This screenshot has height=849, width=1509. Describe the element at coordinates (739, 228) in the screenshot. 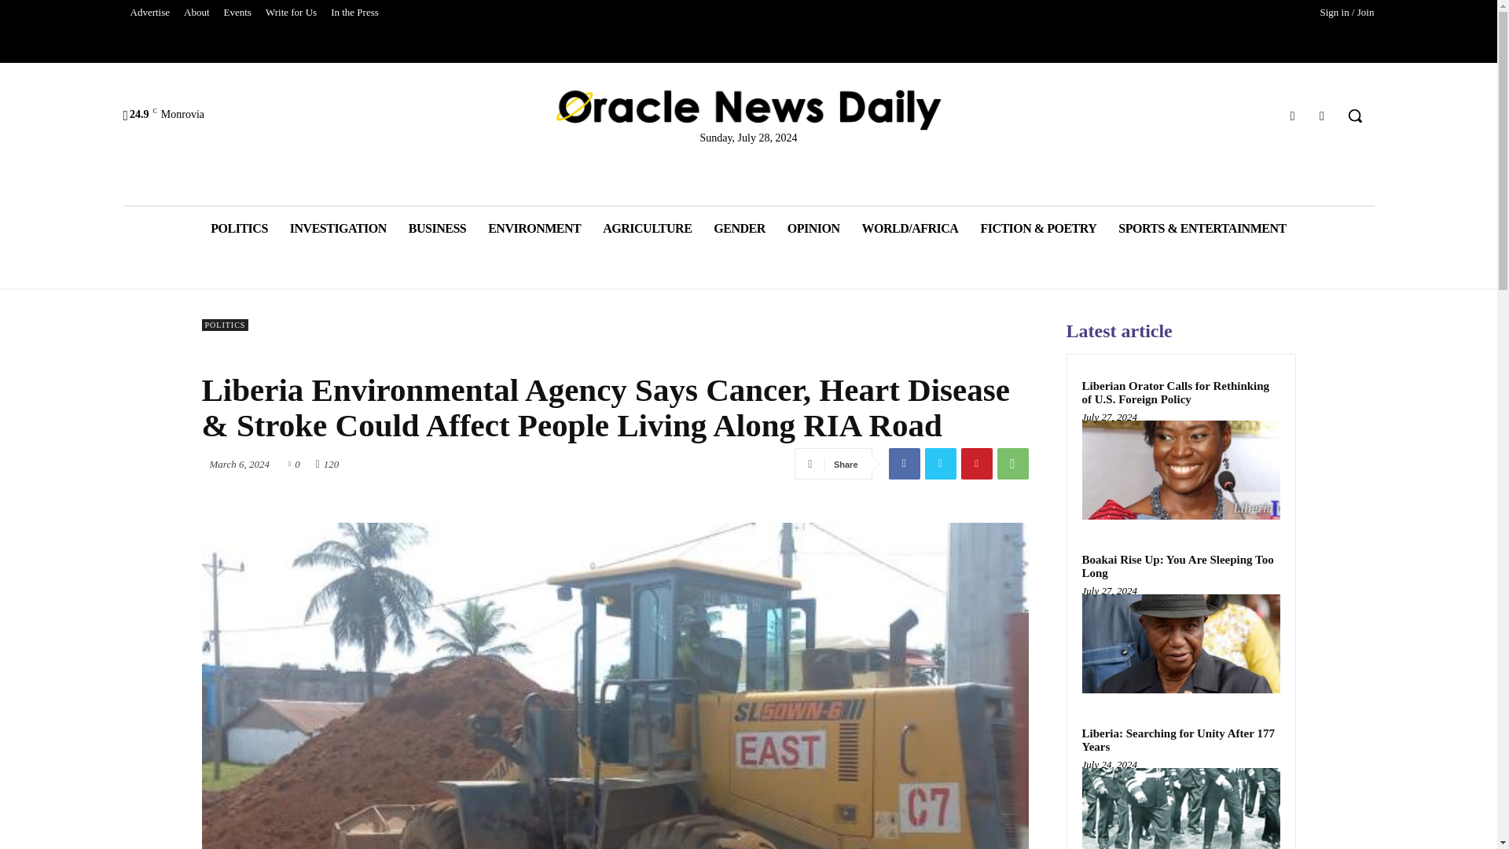

I see `GENDER` at that location.